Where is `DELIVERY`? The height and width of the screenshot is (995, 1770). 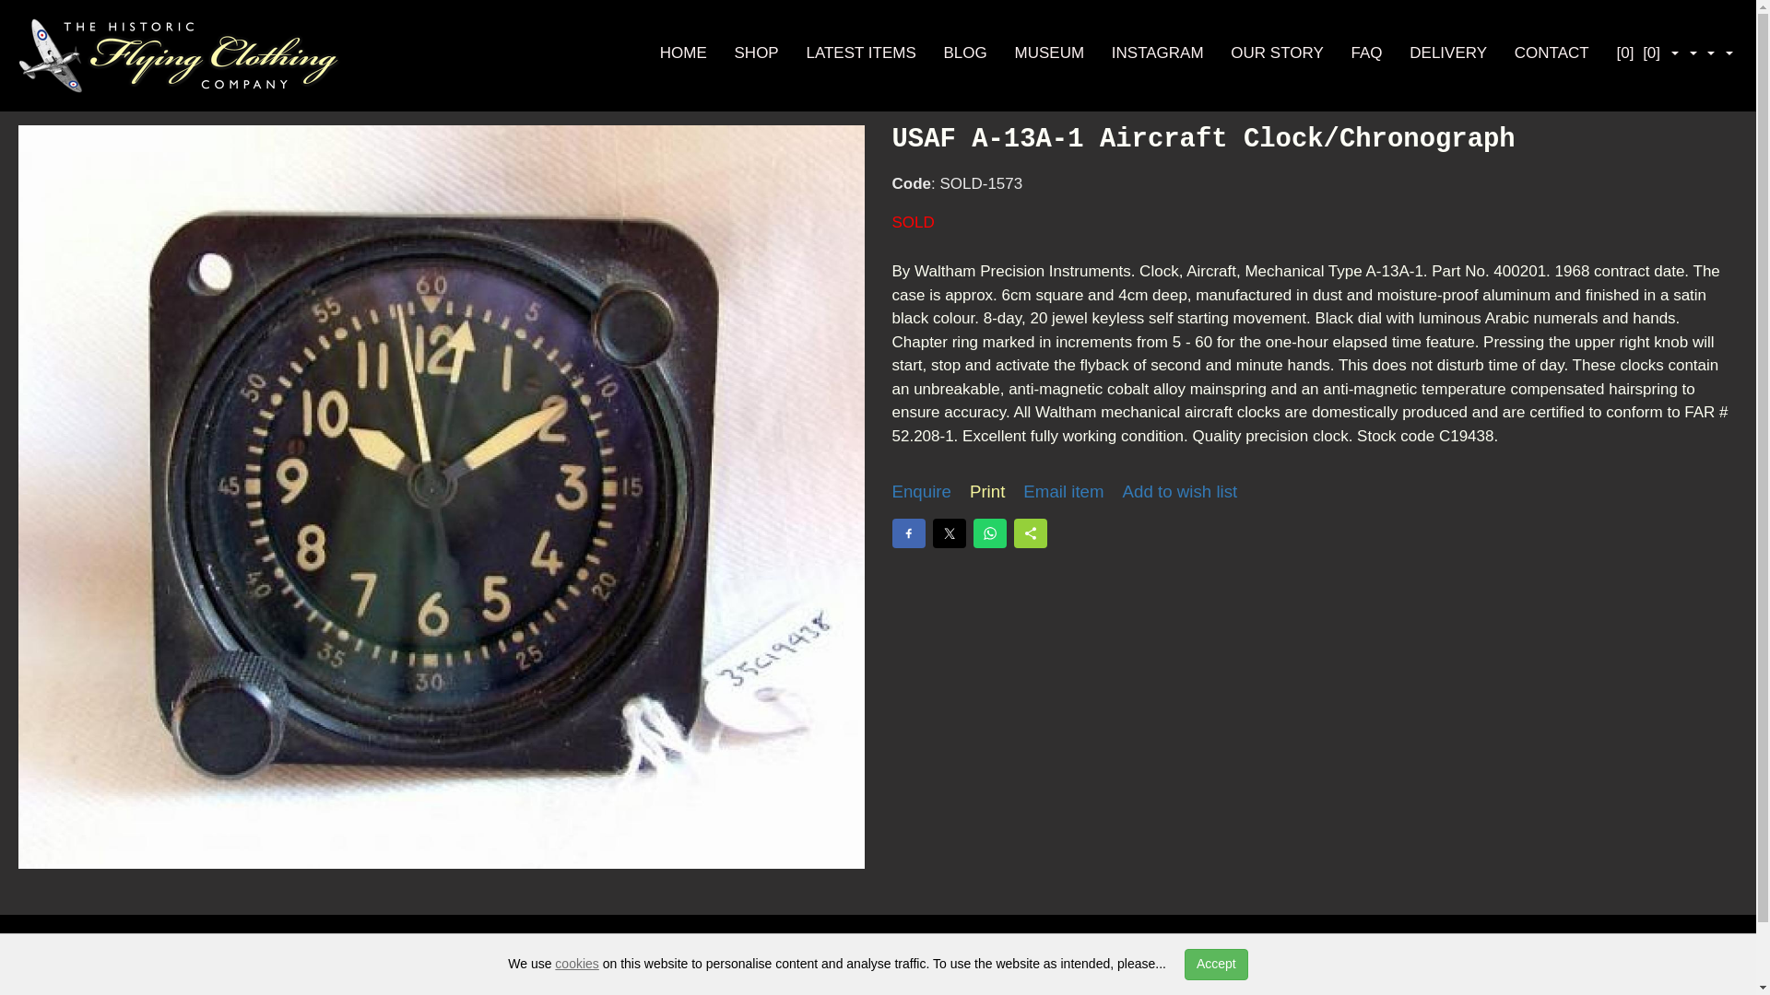
DELIVERY is located at coordinates (1447, 52).